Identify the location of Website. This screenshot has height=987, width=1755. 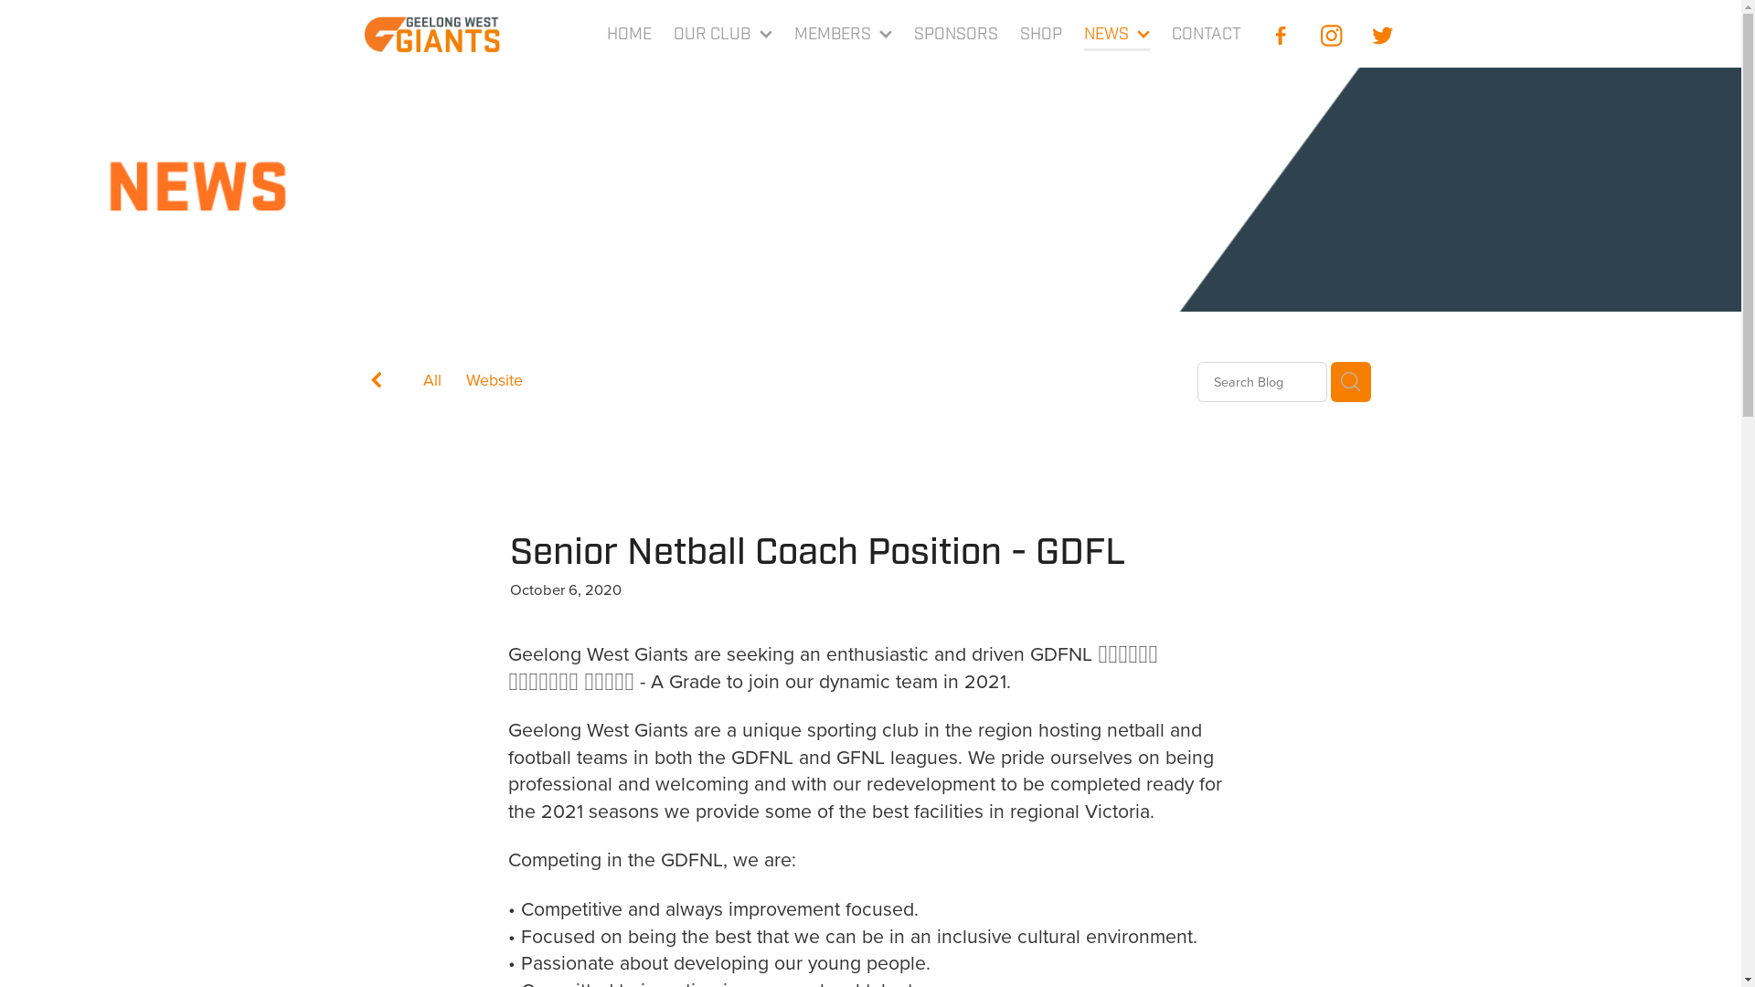
(495, 383).